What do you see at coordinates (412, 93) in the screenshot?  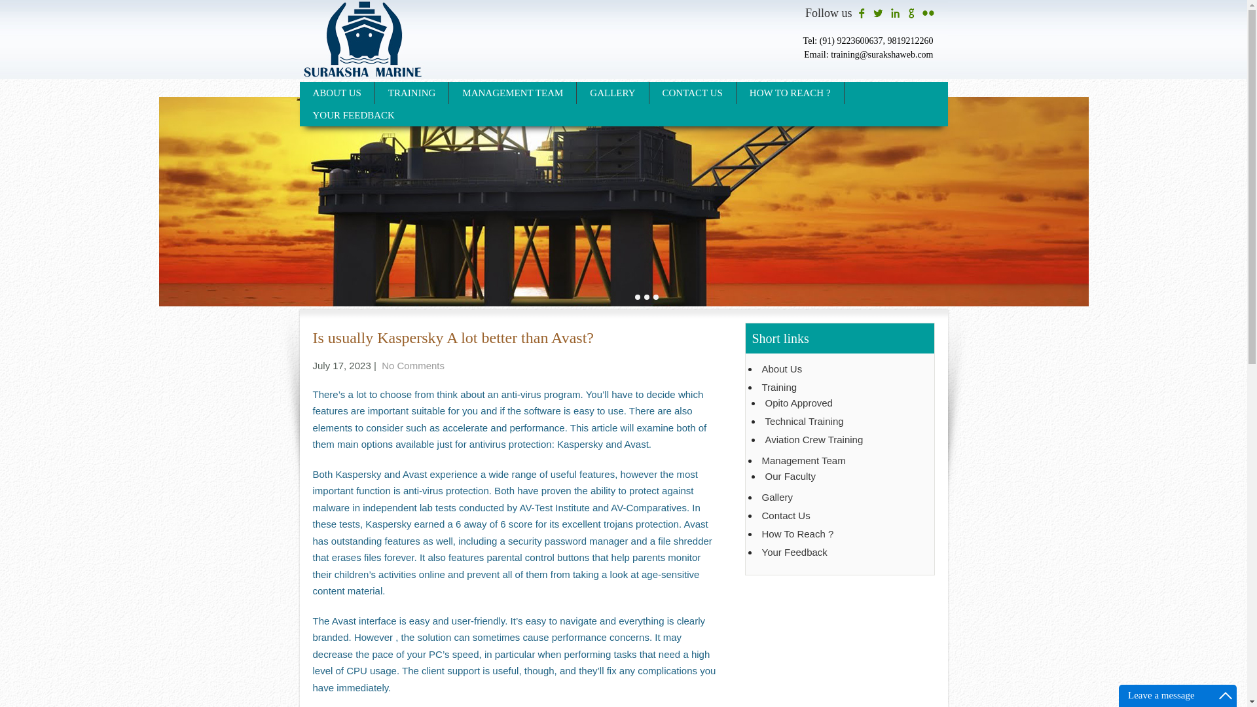 I see `TRAINING` at bounding box center [412, 93].